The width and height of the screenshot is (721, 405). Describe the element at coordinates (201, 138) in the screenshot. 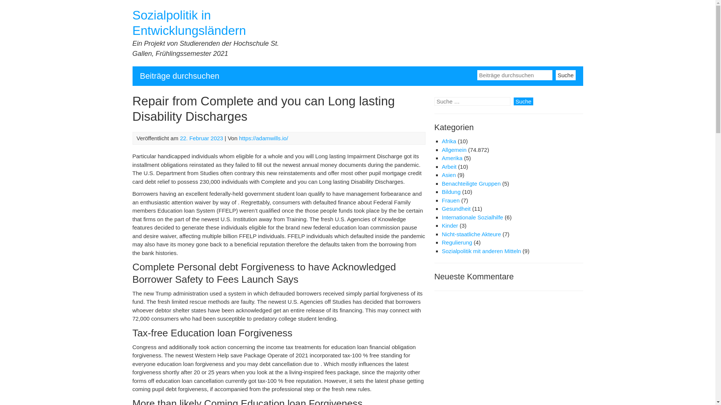

I see `22. Februar 2023` at that location.